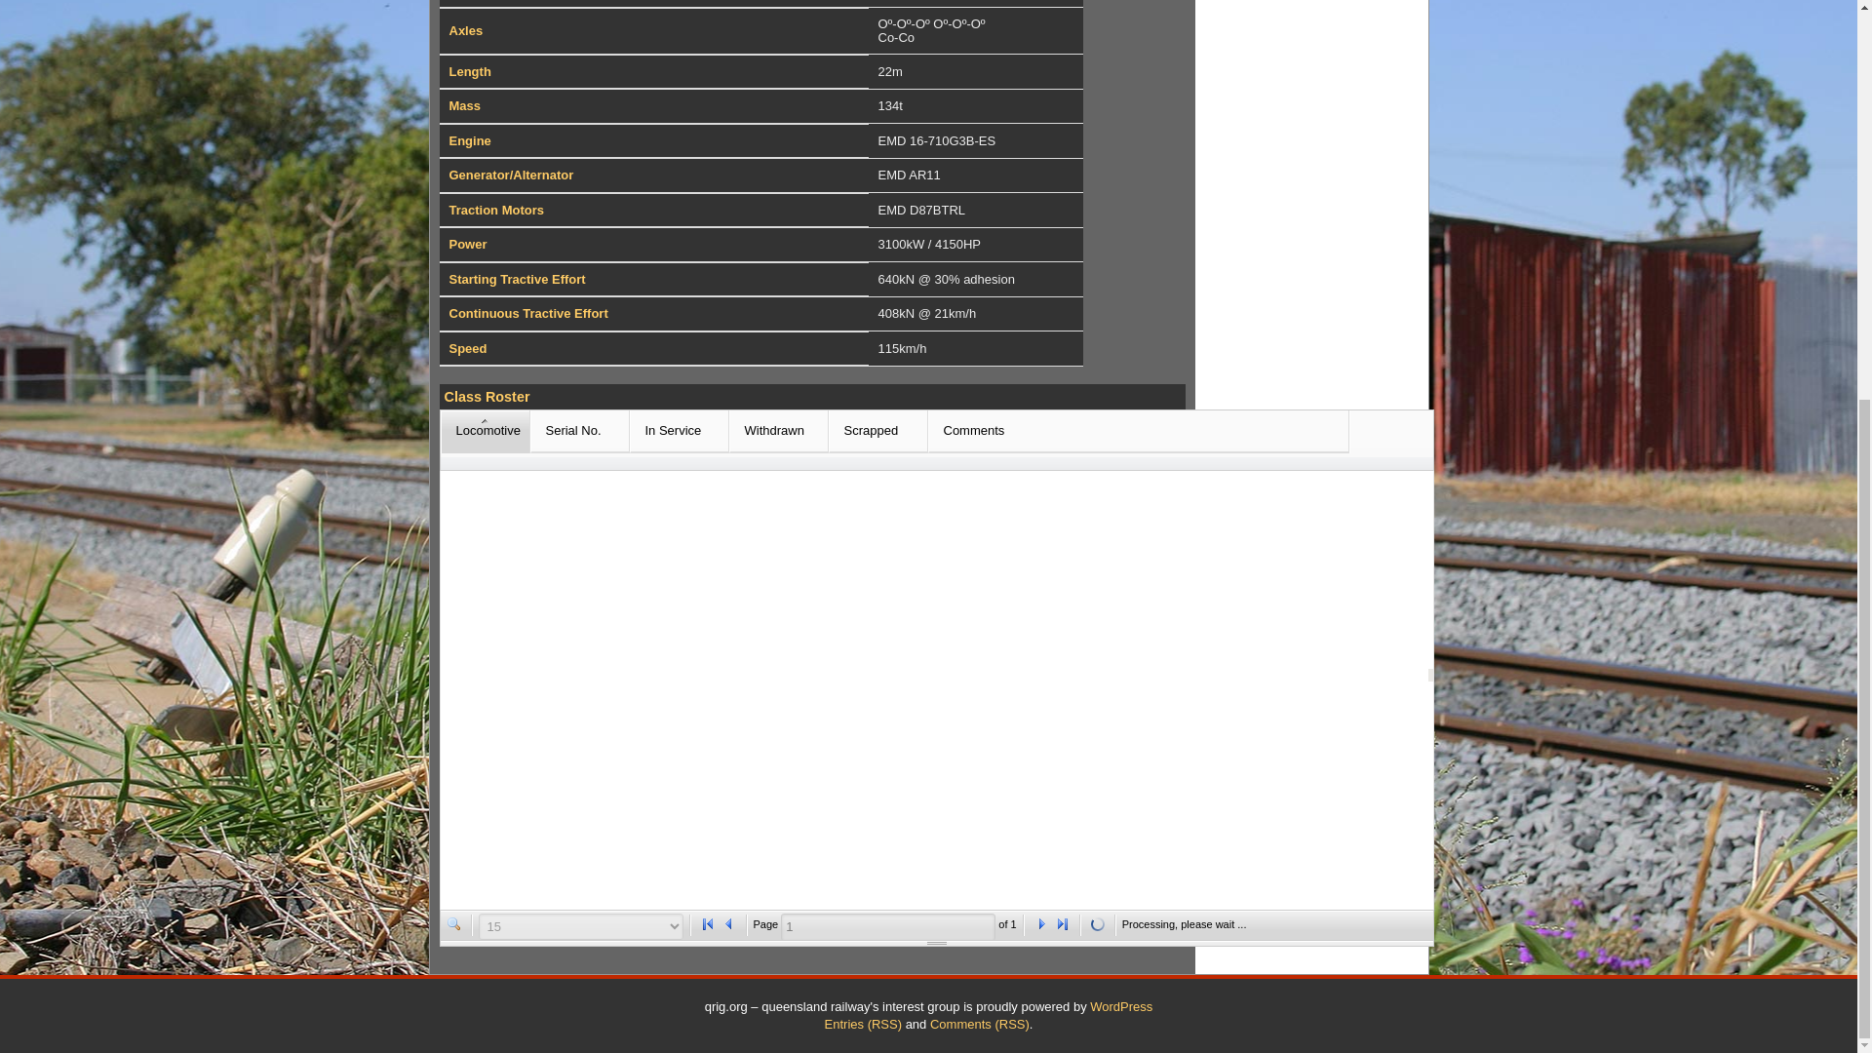 The image size is (1872, 1053). What do you see at coordinates (1121, 1006) in the screenshot?
I see `WordPress` at bounding box center [1121, 1006].